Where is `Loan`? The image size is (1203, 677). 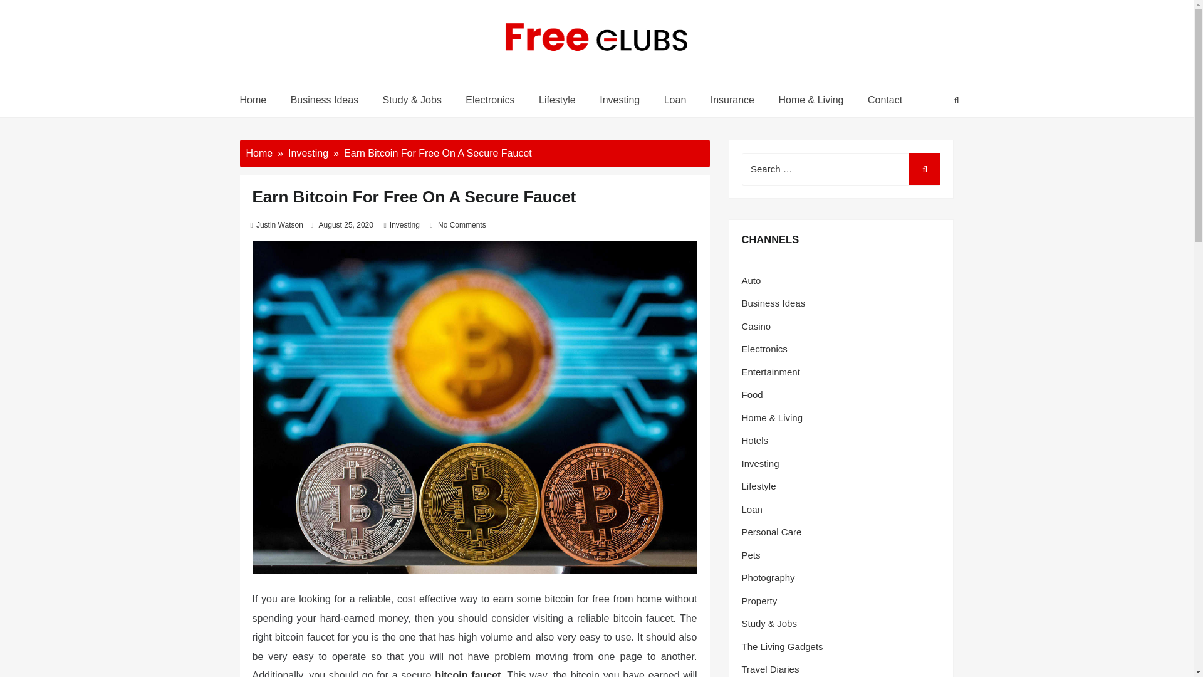
Loan is located at coordinates (675, 100).